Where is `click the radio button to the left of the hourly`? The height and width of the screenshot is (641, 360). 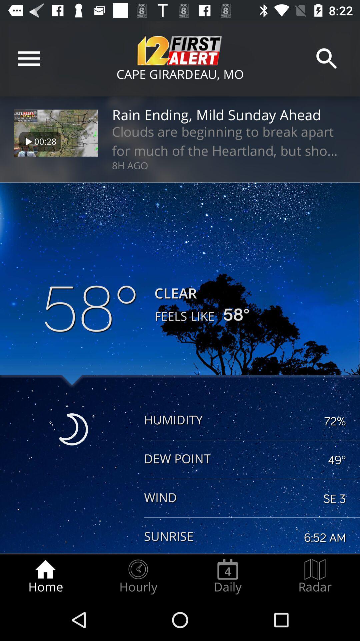
click the radio button to the left of the hourly is located at coordinates (45, 576).